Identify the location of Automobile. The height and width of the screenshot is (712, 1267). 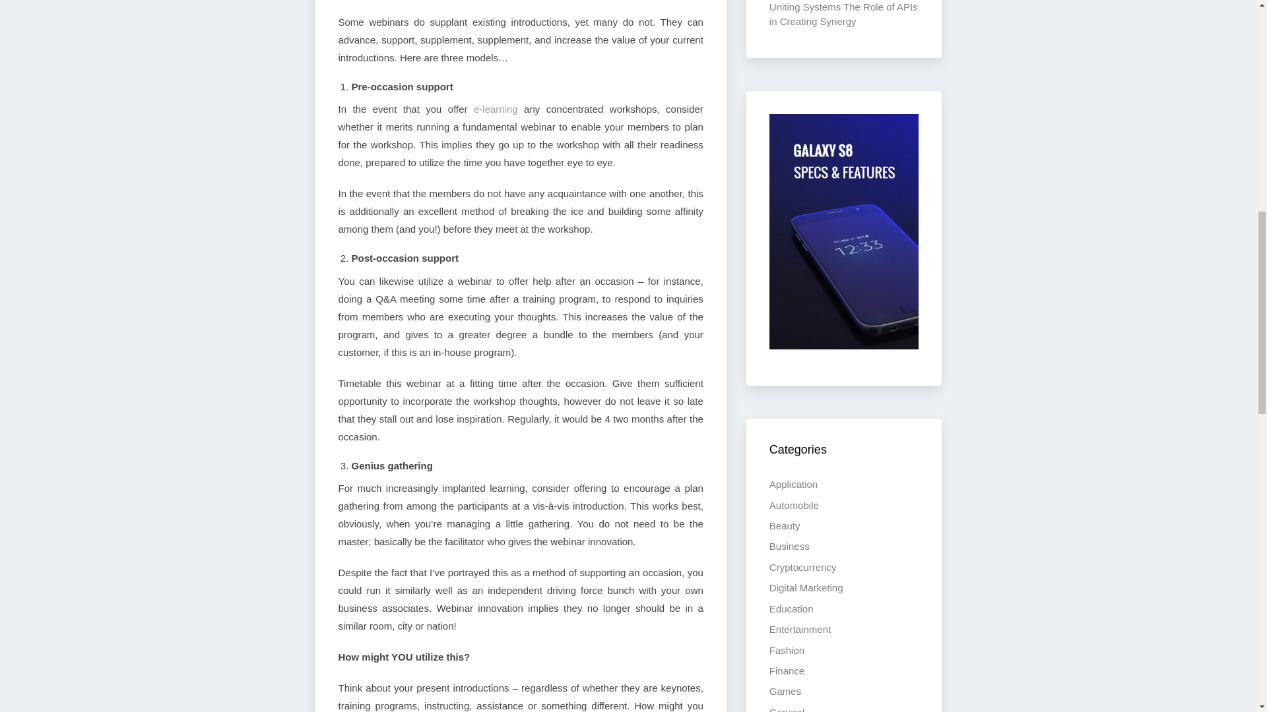
(793, 505).